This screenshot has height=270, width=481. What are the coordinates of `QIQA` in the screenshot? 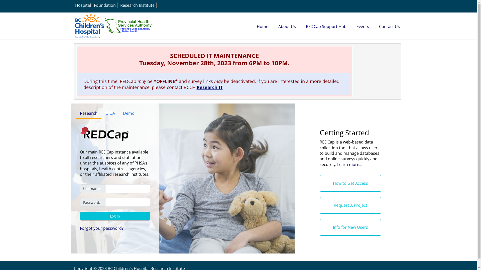 It's located at (110, 113).